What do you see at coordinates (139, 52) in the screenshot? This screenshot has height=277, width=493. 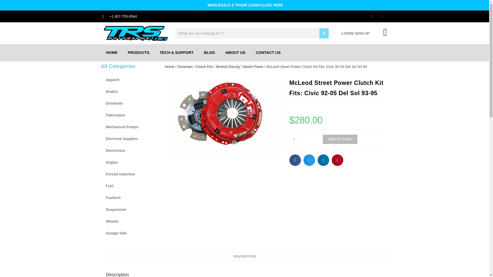 I see `PRODUCTS` at bounding box center [139, 52].